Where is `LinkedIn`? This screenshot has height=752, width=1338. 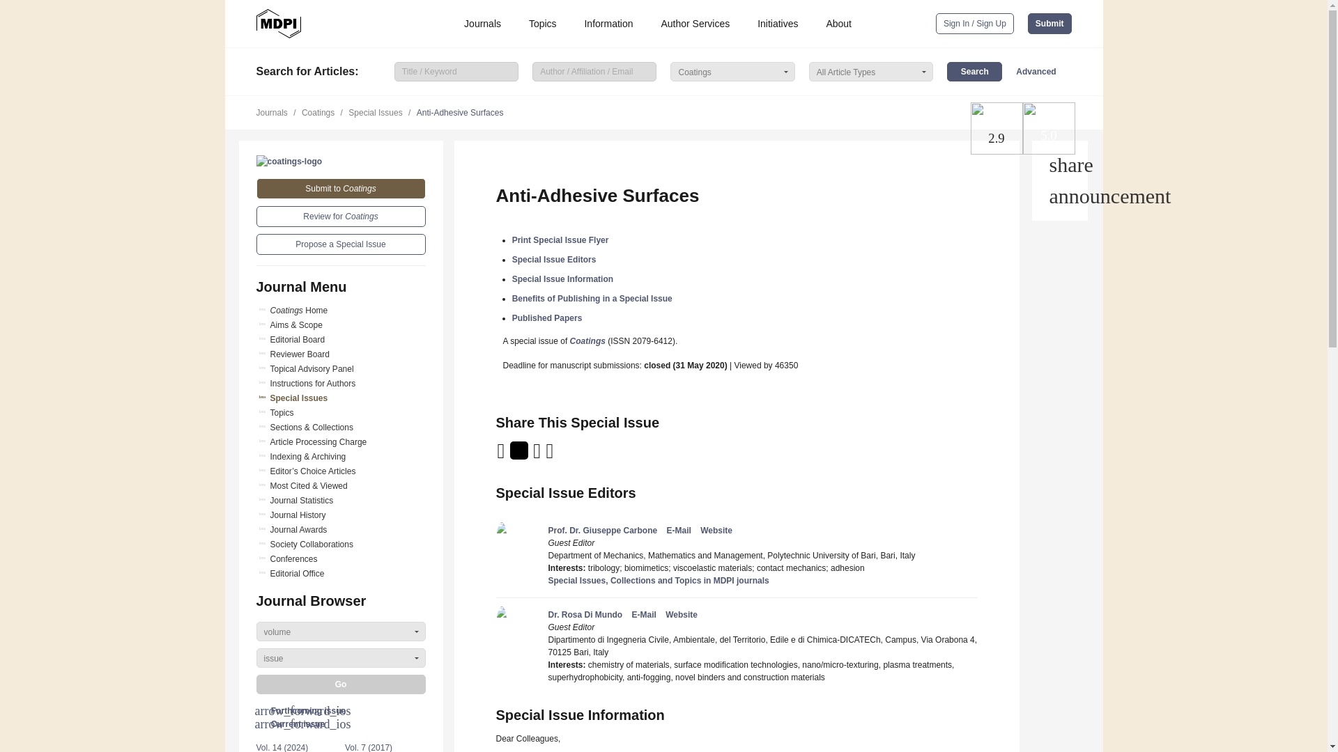
LinkedIn is located at coordinates (538, 455).